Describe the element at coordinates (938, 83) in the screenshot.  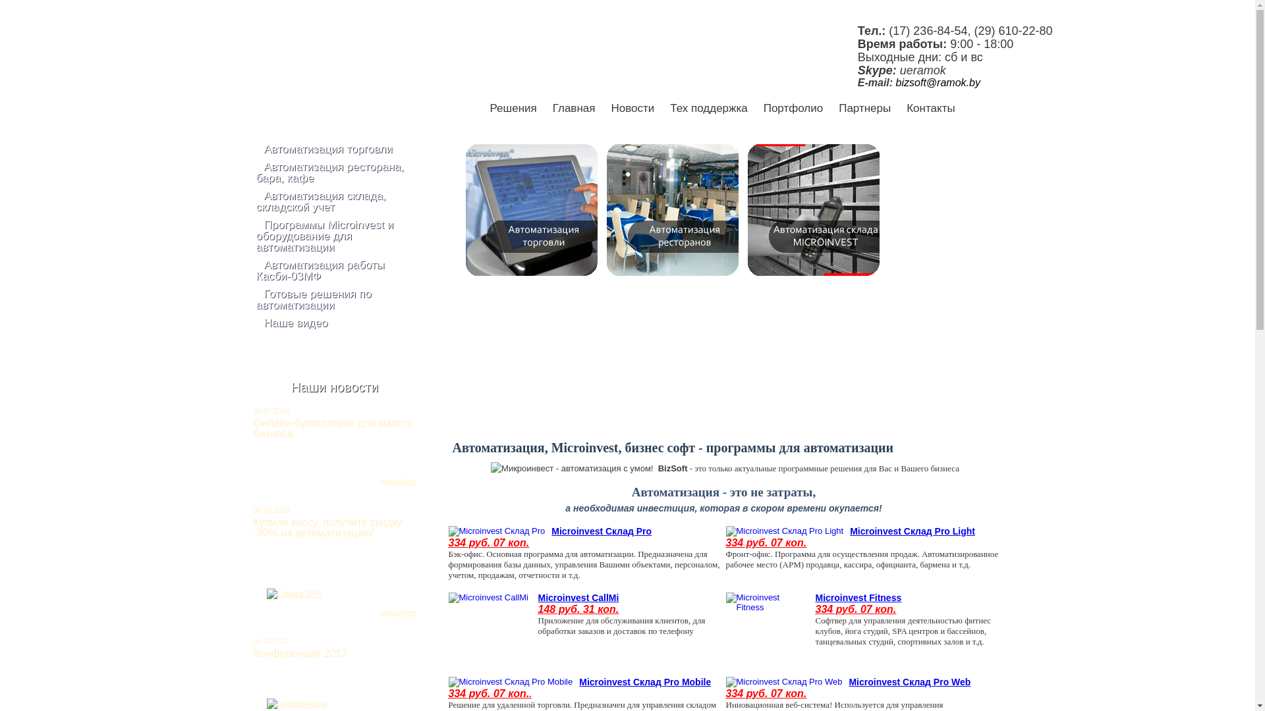
I see `bizsoft@ramok.by` at that location.